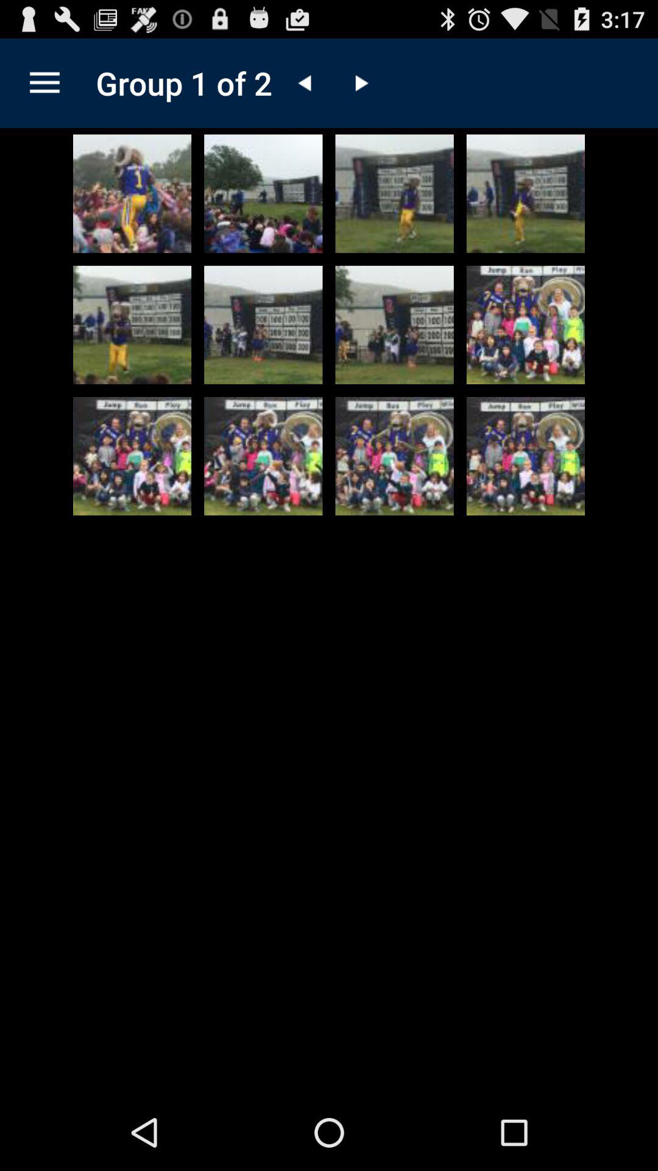 The image size is (658, 1171). I want to click on click grid to open settings options, so click(45, 83).